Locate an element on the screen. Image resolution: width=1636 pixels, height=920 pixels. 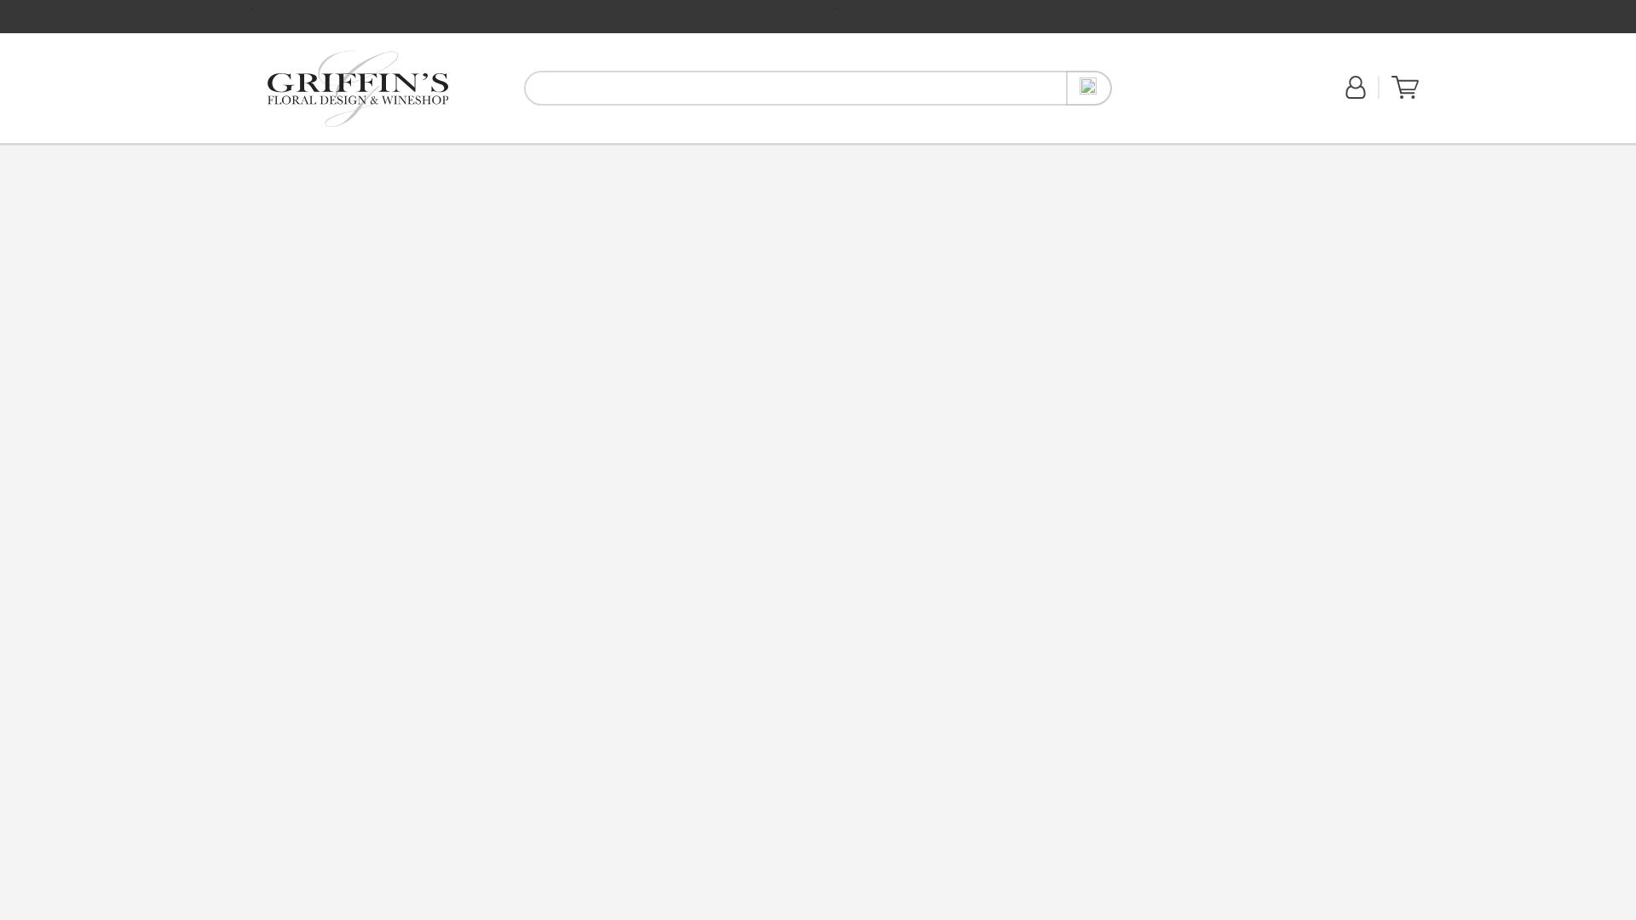
Back to the Home Page is located at coordinates (358, 88).